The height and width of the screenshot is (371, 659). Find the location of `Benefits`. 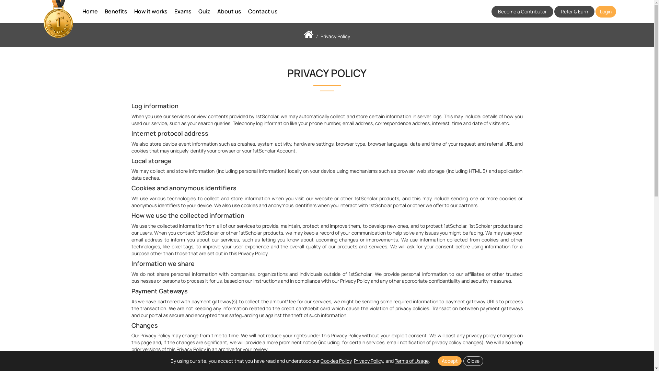

Benefits is located at coordinates (116, 11).